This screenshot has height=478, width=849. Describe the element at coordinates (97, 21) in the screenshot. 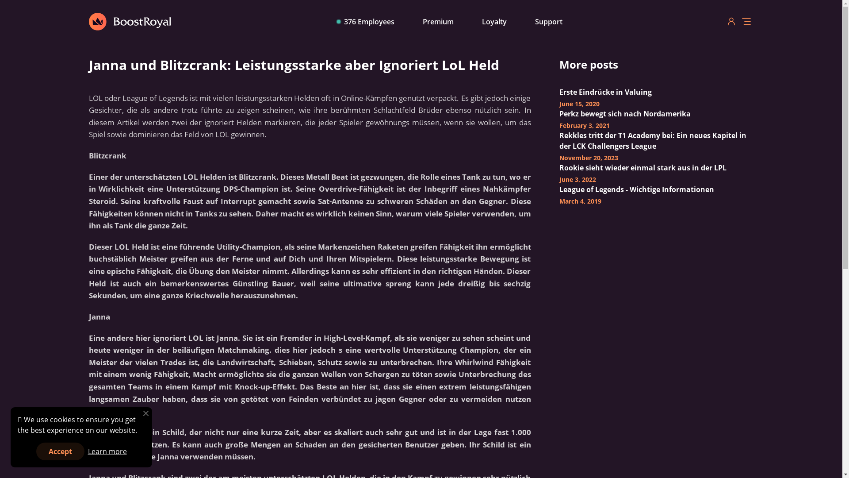

I see `BoostRoyal` at that location.